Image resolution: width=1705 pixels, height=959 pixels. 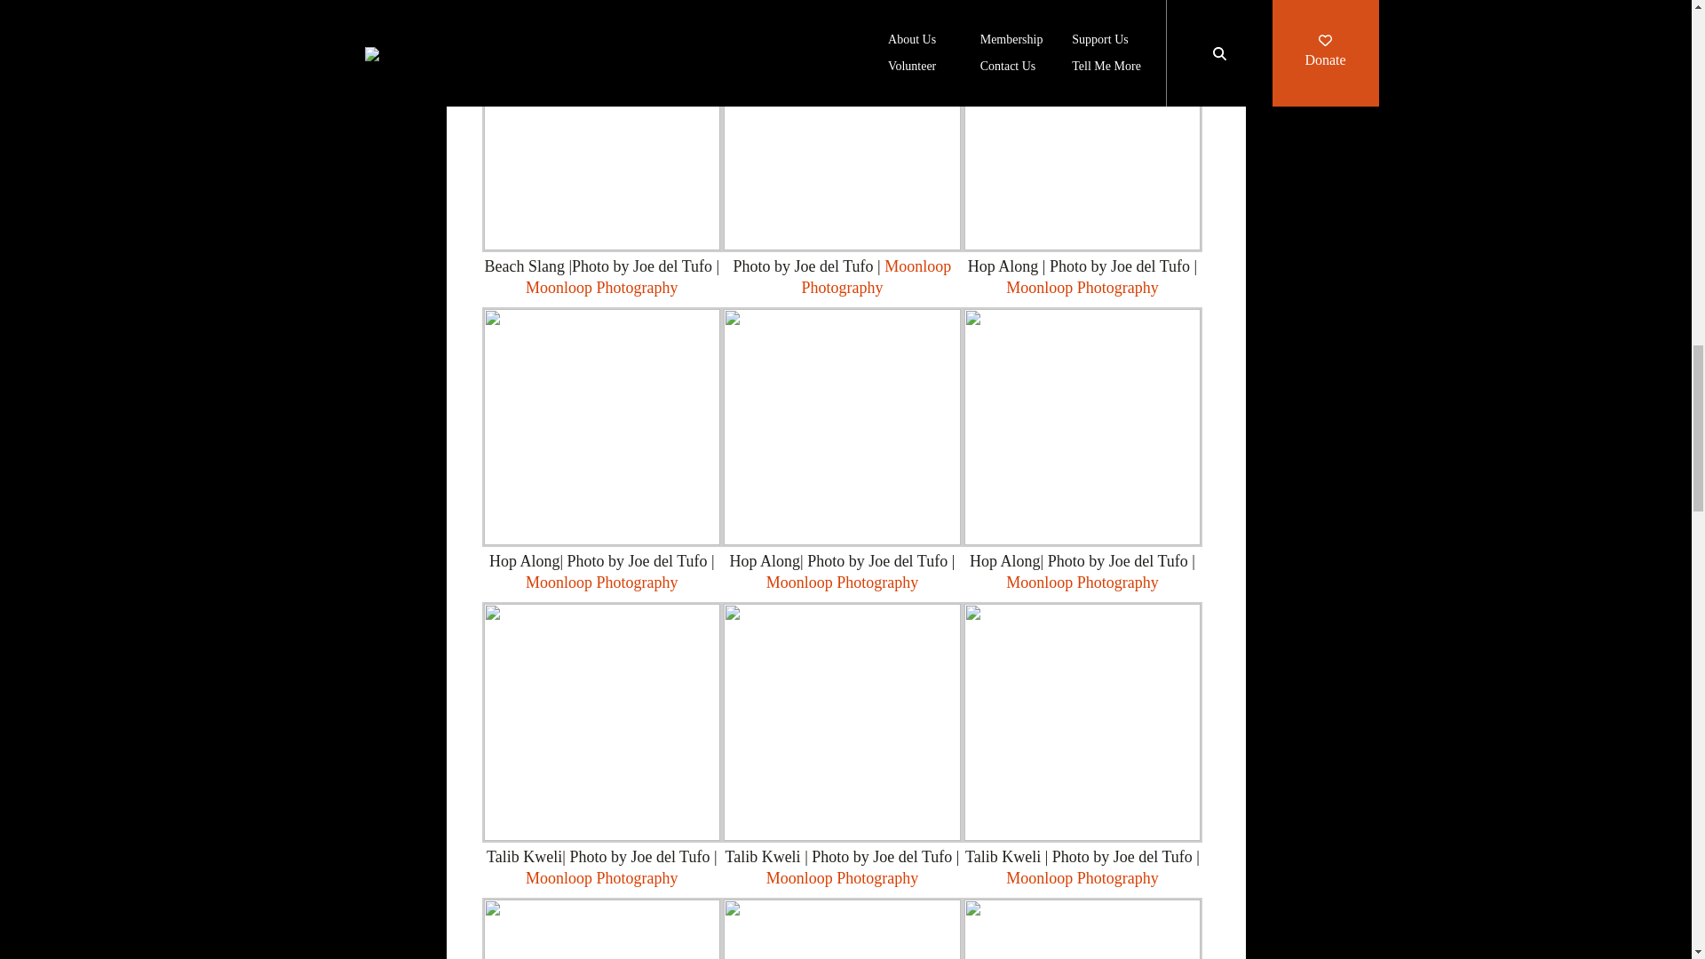 I want to click on Moonloop Photography, so click(x=876, y=277).